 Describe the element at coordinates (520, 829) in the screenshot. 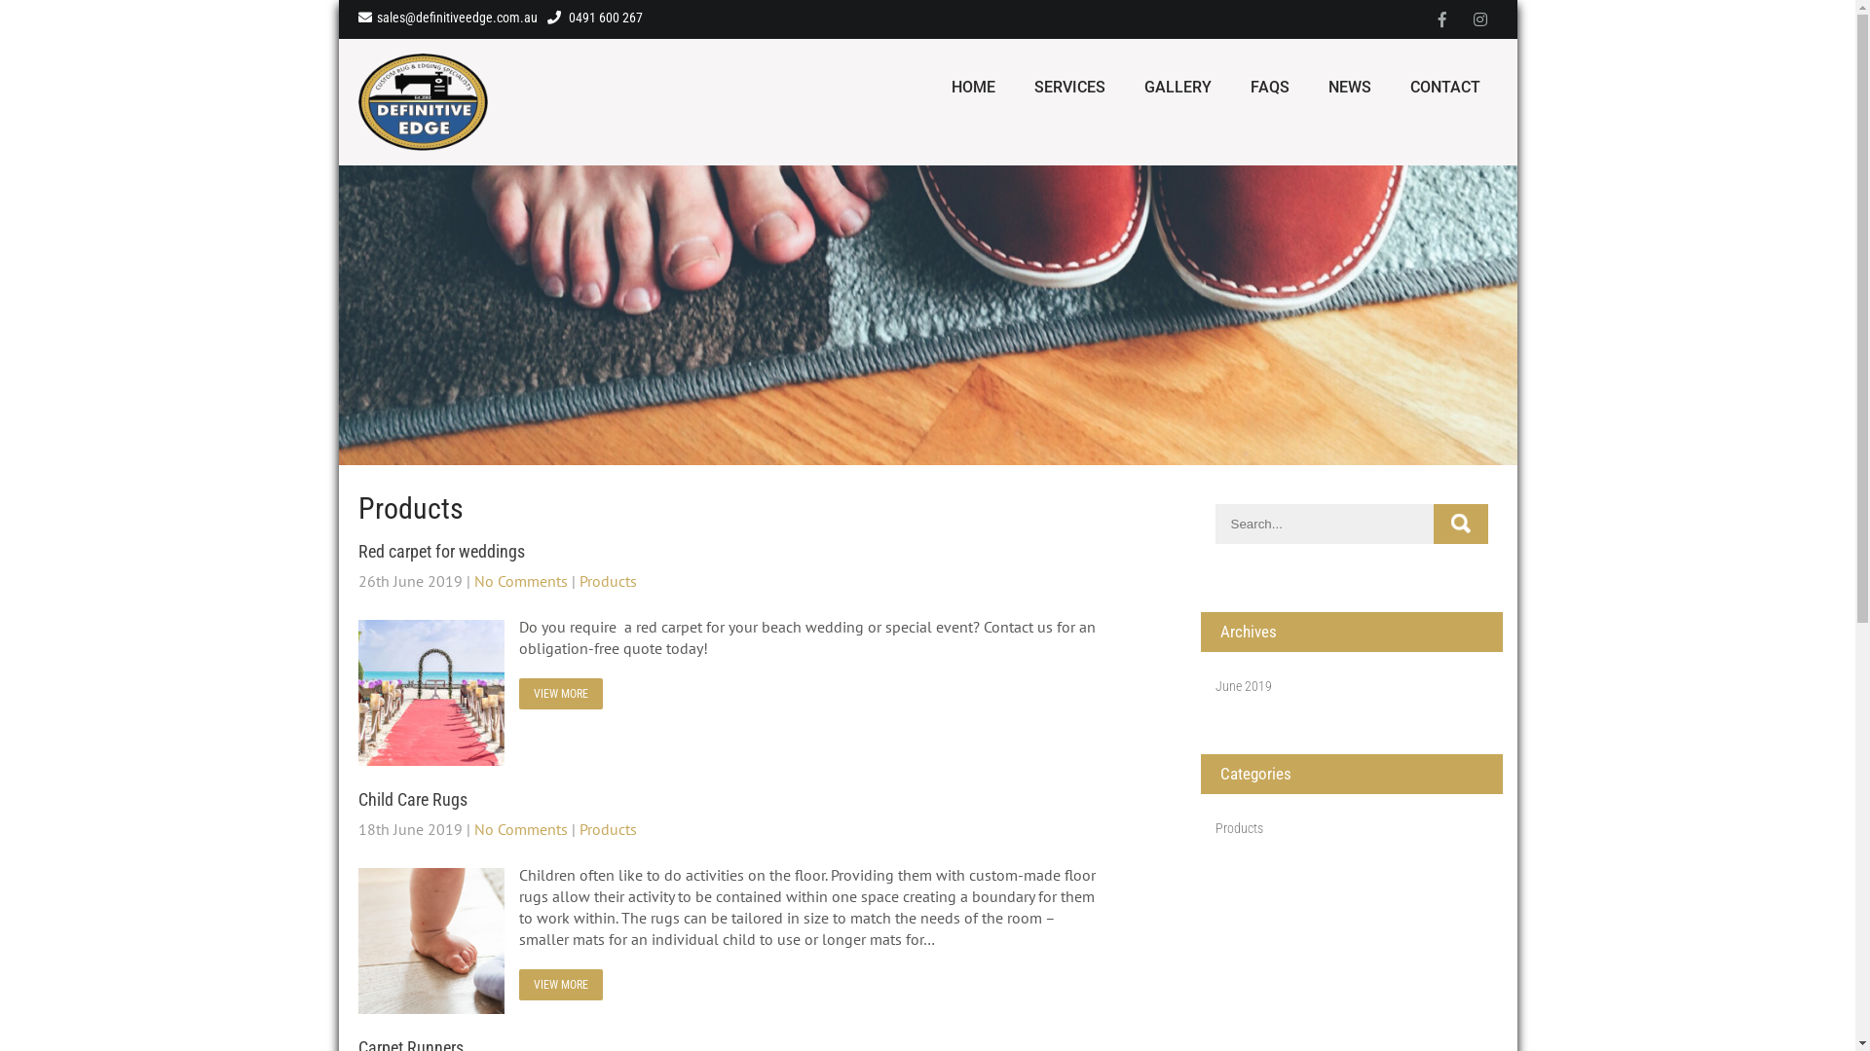

I see `No Comments` at that location.